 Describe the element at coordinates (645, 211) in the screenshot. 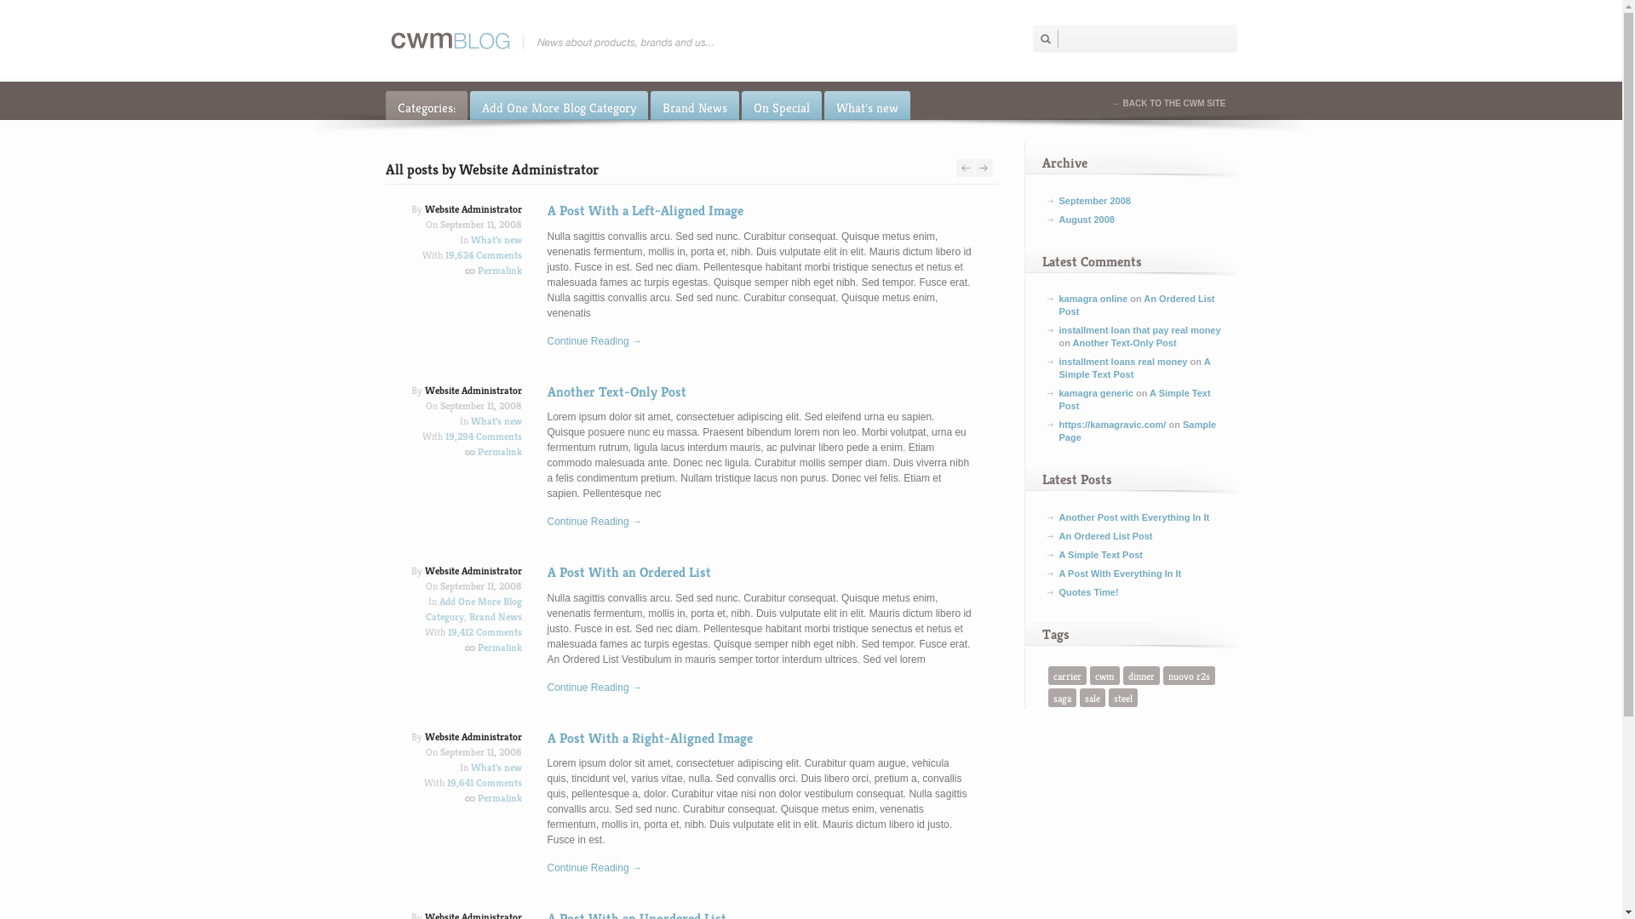

I see `A Post With a Left-Aligned Image` at that location.